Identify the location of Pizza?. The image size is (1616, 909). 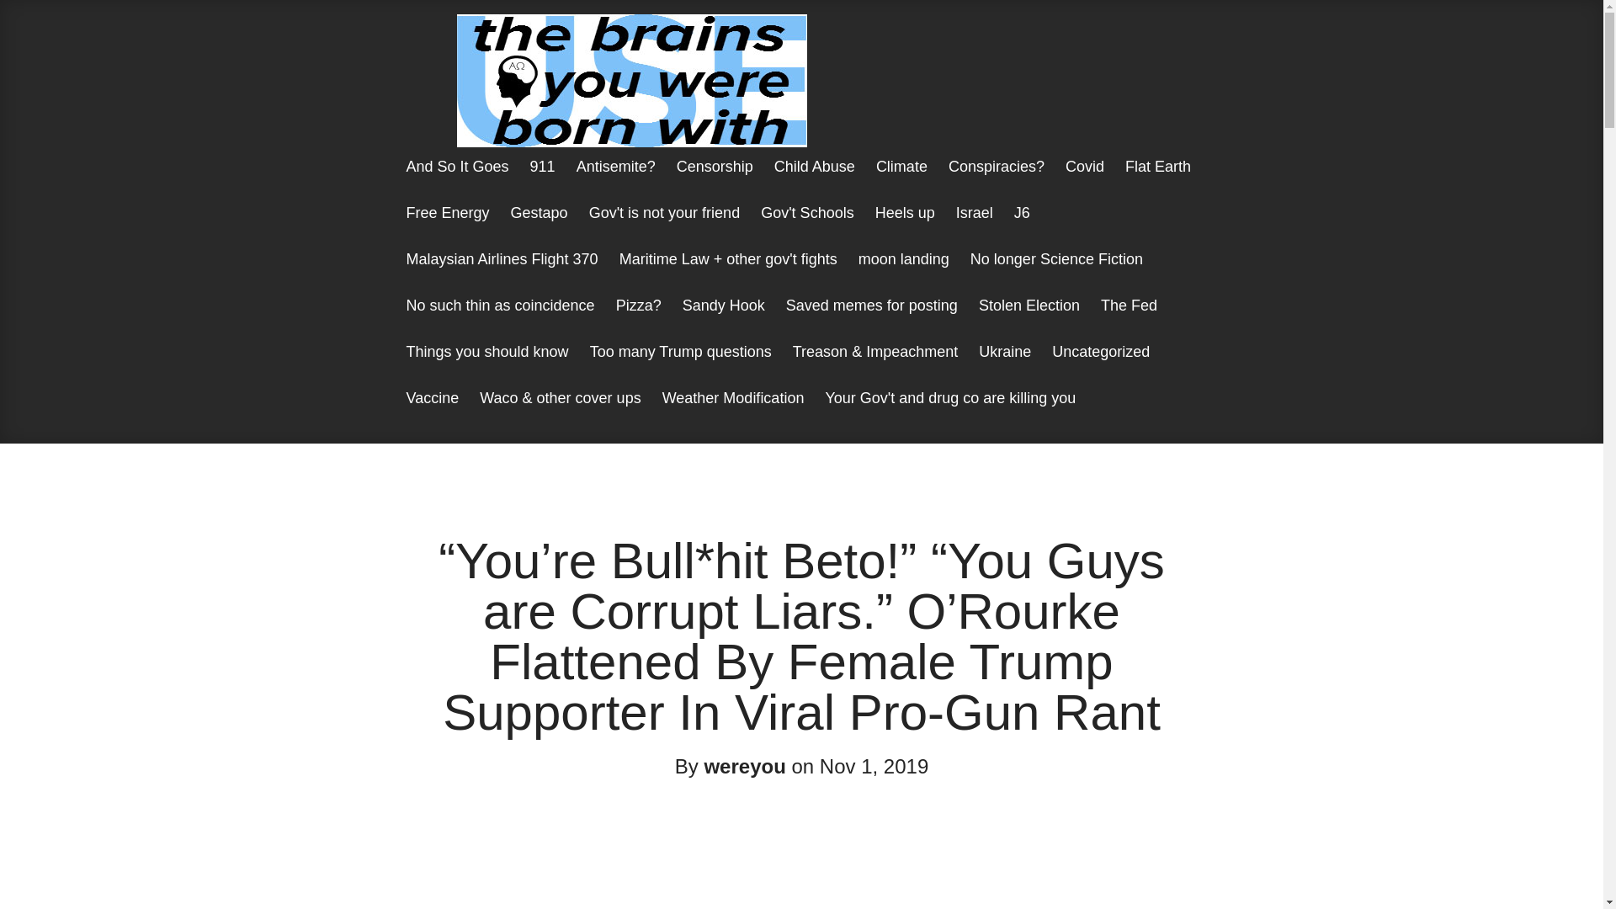
(638, 322).